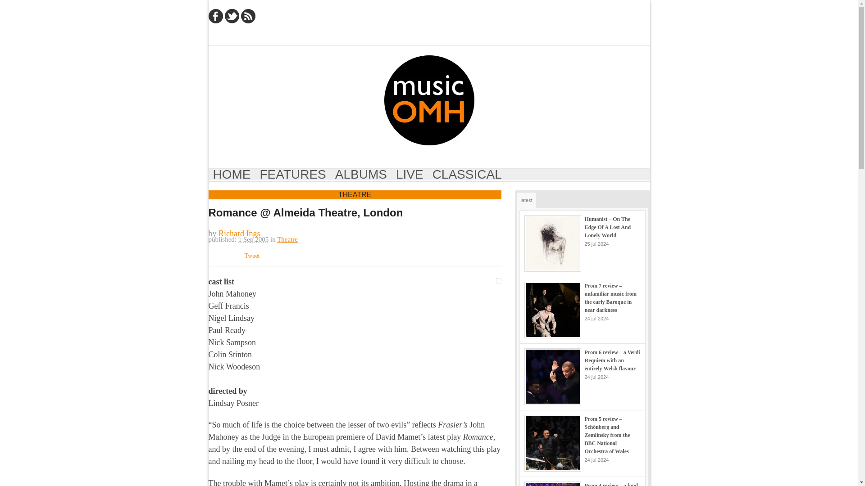 The height and width of the screenshot is (486, 865). What do you see at coordinates (287, 239) in the screenshot?
I see `Theatre` at bounding box center [287, 239].